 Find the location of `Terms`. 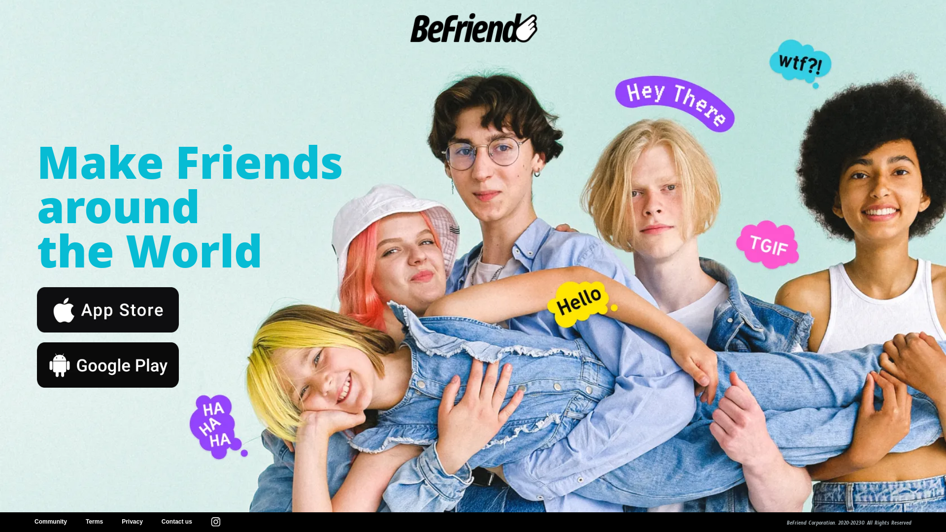

Terms is located at coordinates (95, 522).